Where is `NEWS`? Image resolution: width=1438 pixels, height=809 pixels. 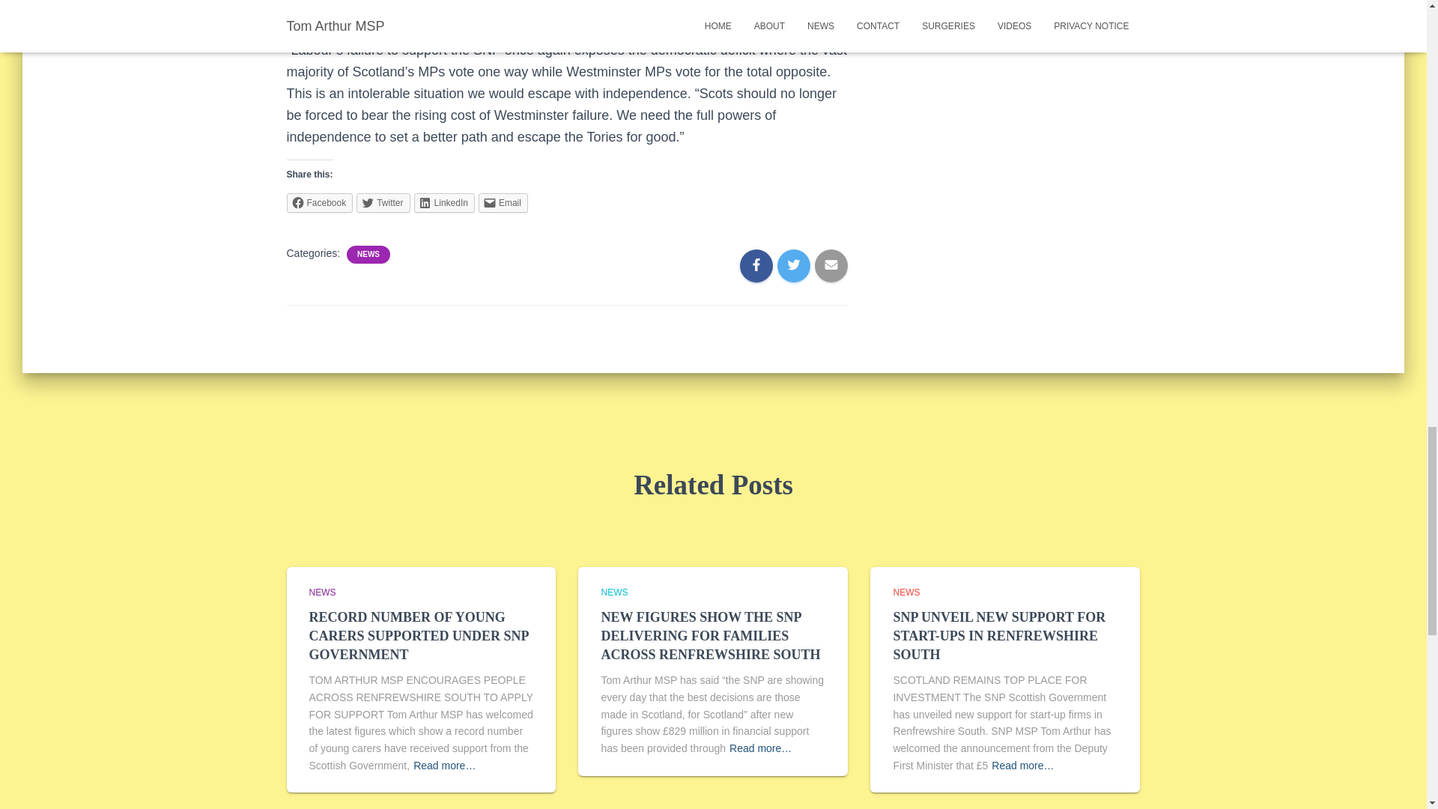 NEWS is located at coordinates (322, 593).